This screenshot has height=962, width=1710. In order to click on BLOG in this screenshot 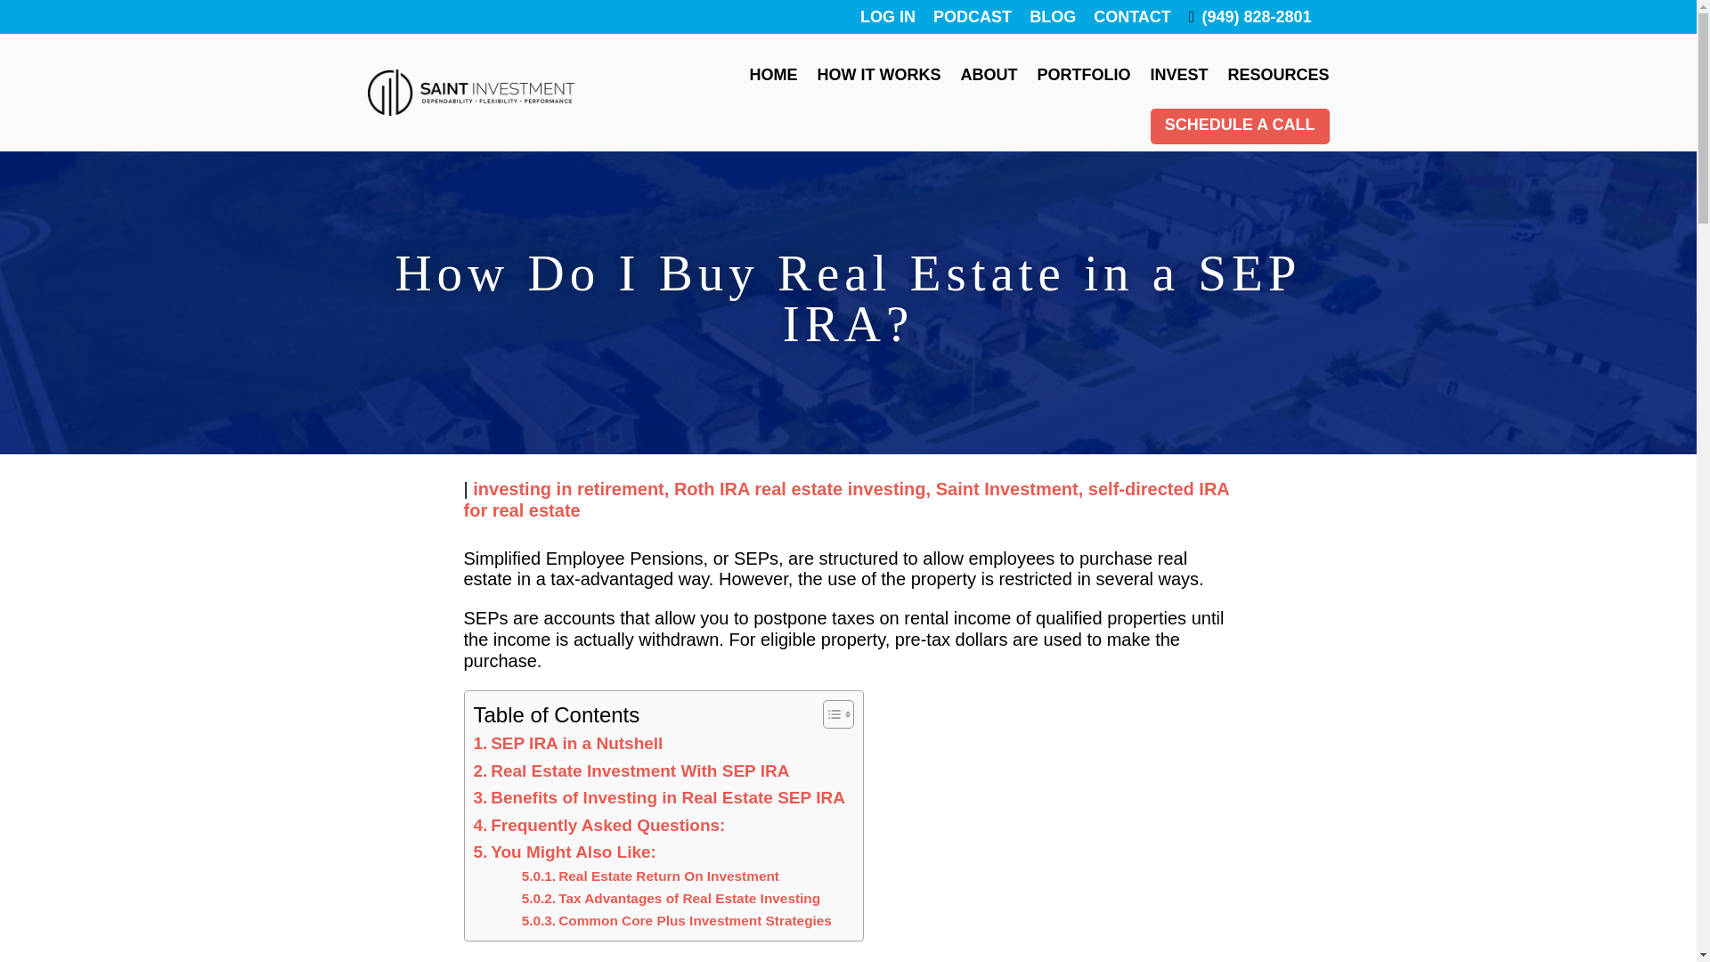, I will do `click(1052, 16)`.